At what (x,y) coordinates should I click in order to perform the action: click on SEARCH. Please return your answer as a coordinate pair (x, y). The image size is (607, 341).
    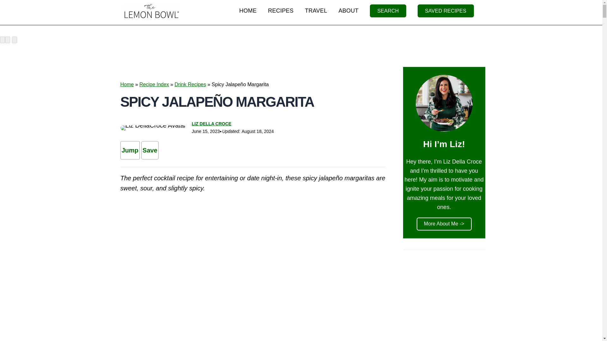
    Looking at the image, I should click on (388, 11).